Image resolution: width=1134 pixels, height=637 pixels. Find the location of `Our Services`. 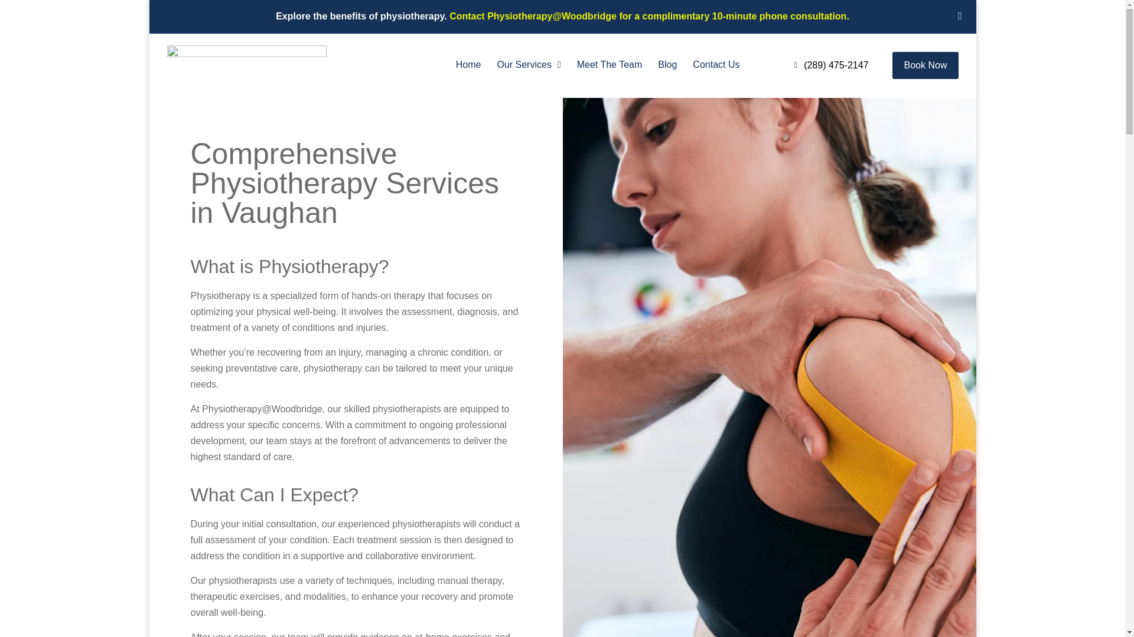

Our Services is located at coordinates (528, 65).